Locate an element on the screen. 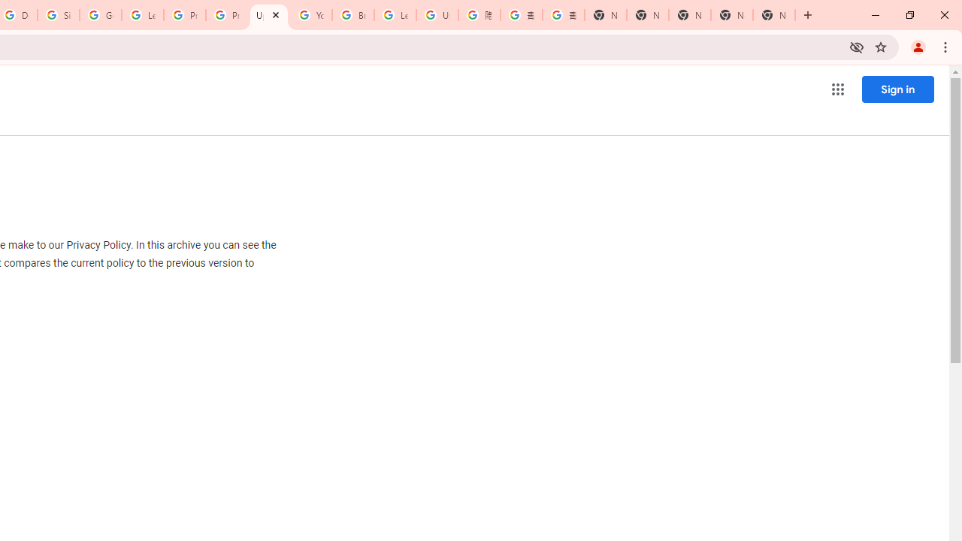 This screenshot has width=962, height=541. Sign in - Google Accounts is located at coordinates (59, 15).